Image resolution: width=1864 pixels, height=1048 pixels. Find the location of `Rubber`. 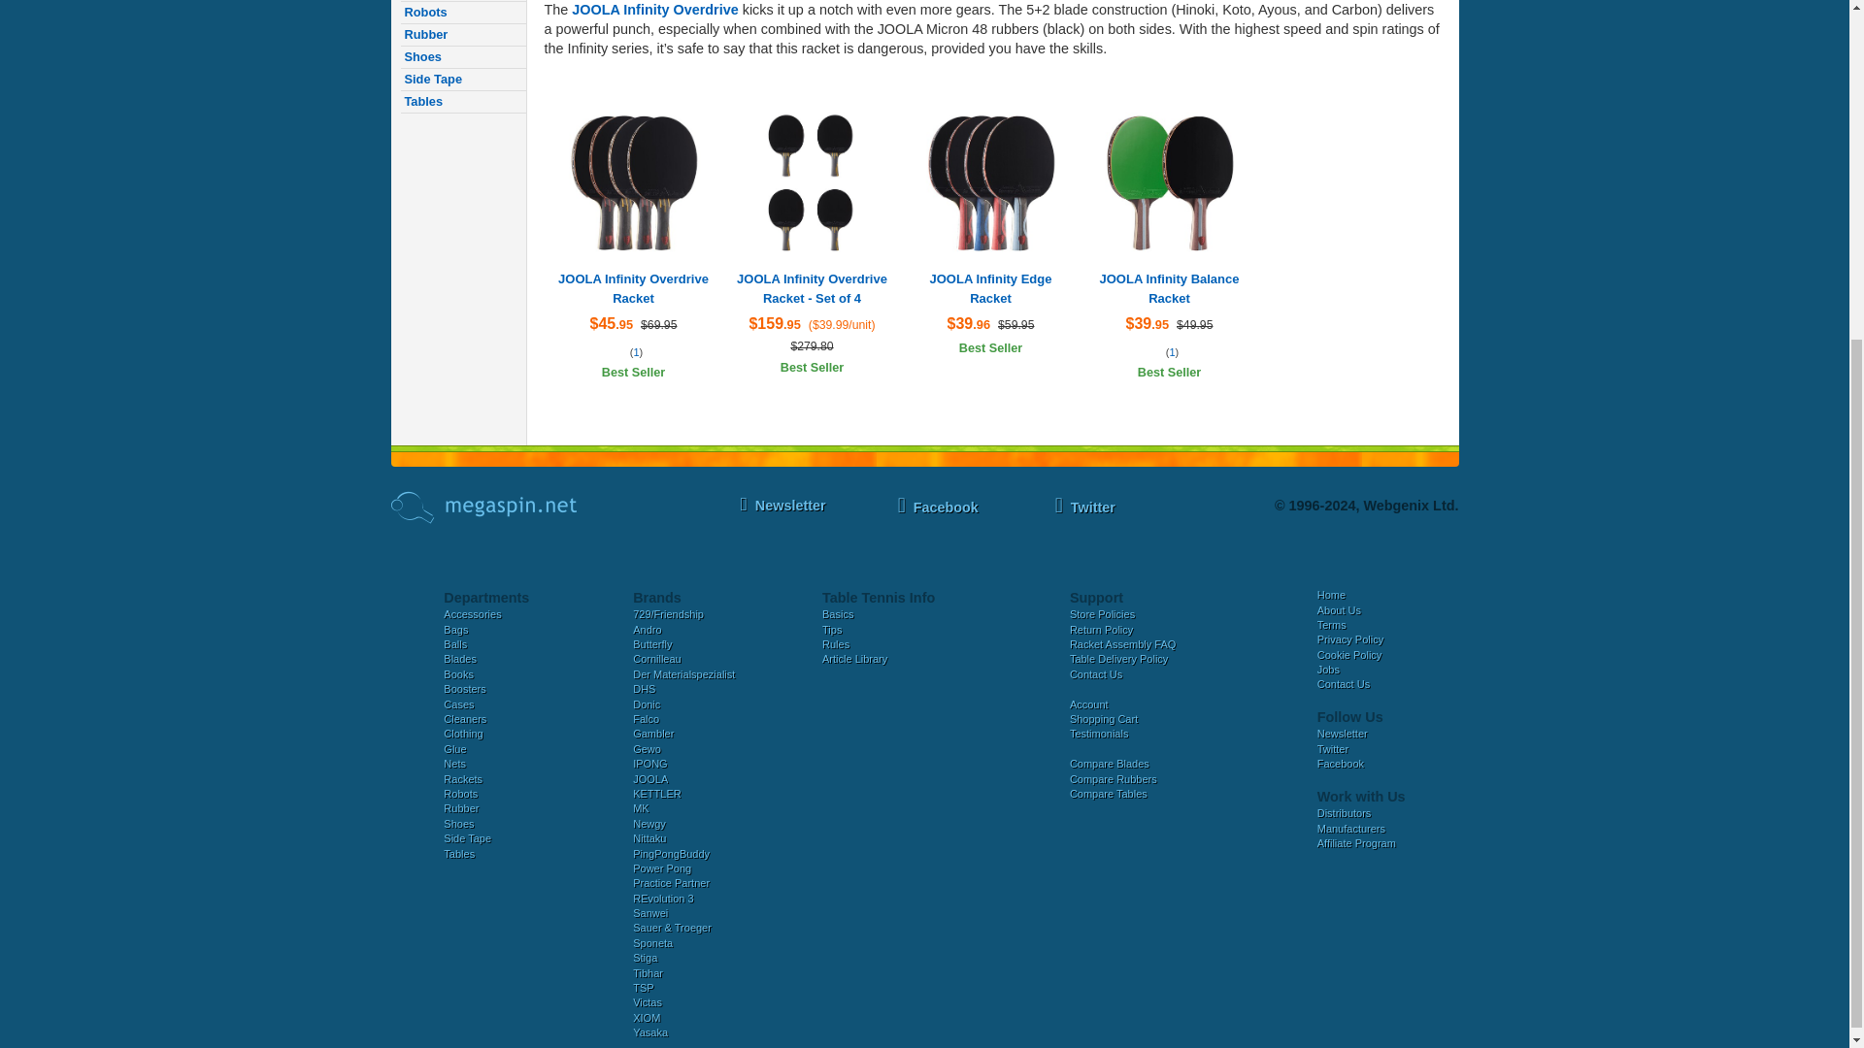

Rubber is located at coordinates (462, 35).